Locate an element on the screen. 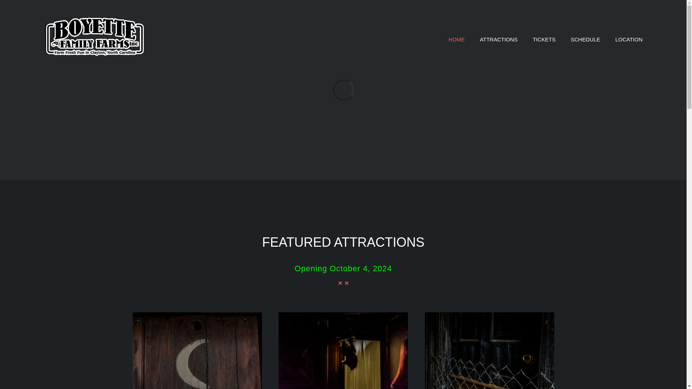 This screenshot has height=389, width=692. HOME is located at coordinates (456, 39).